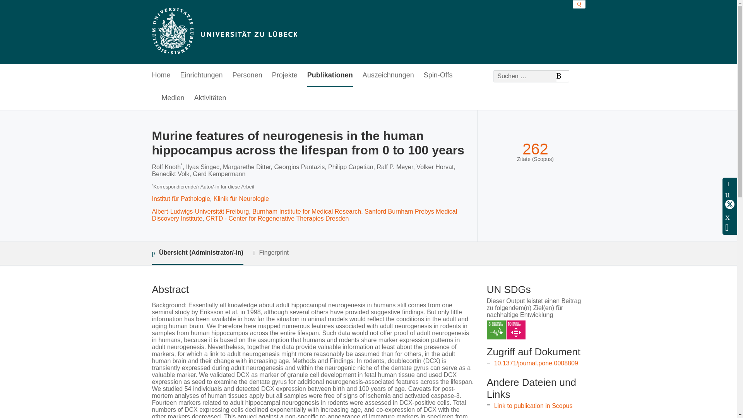 This screenshot has width=743, height=418. What do you see at coordinates (388, 75) in the screenshot?
I see `Auszeichnungen` at bounding box center [388, 75].